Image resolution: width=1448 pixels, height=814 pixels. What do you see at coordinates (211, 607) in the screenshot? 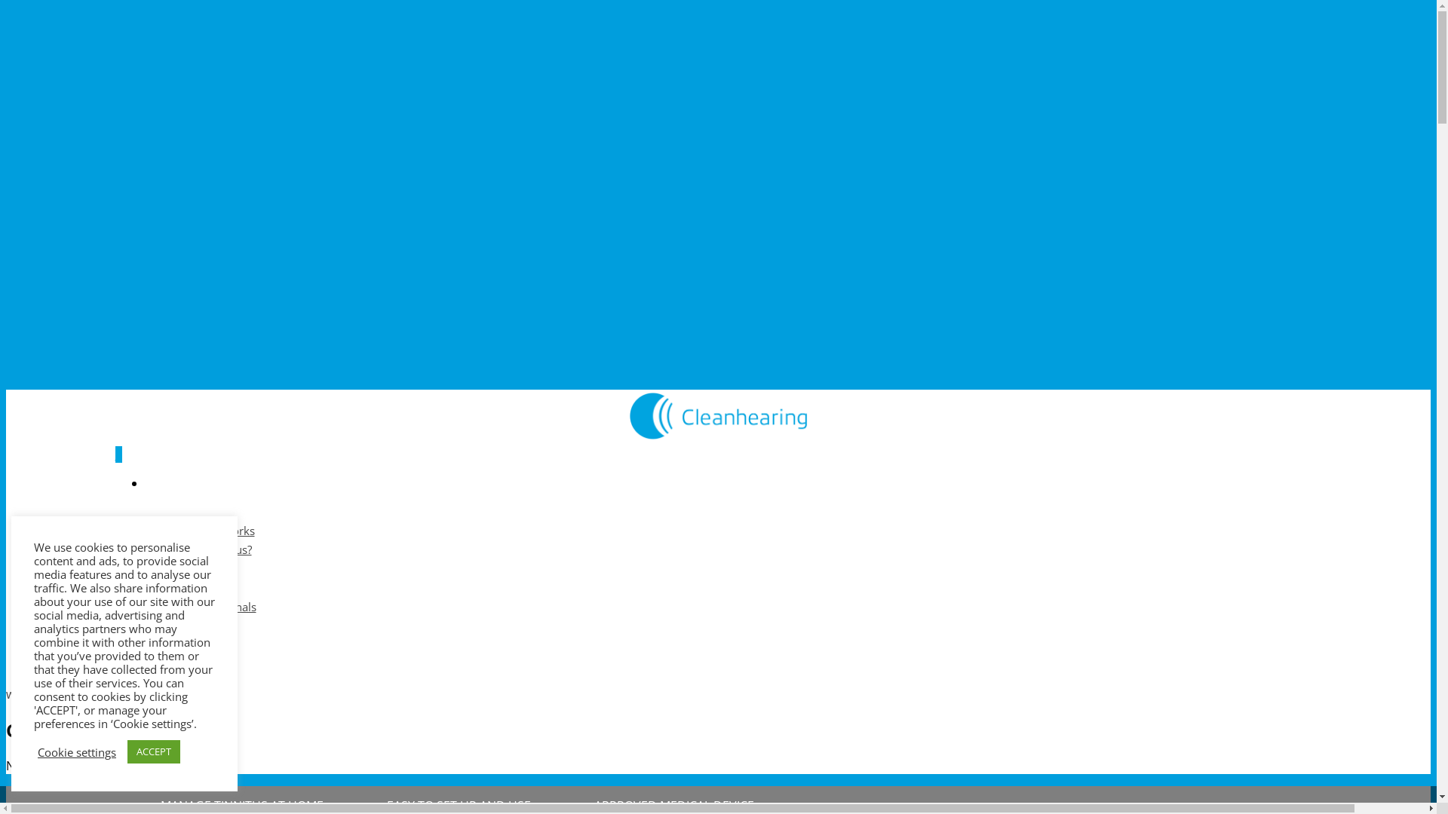
I see `For Professionals` at bounding box center [211, 607].